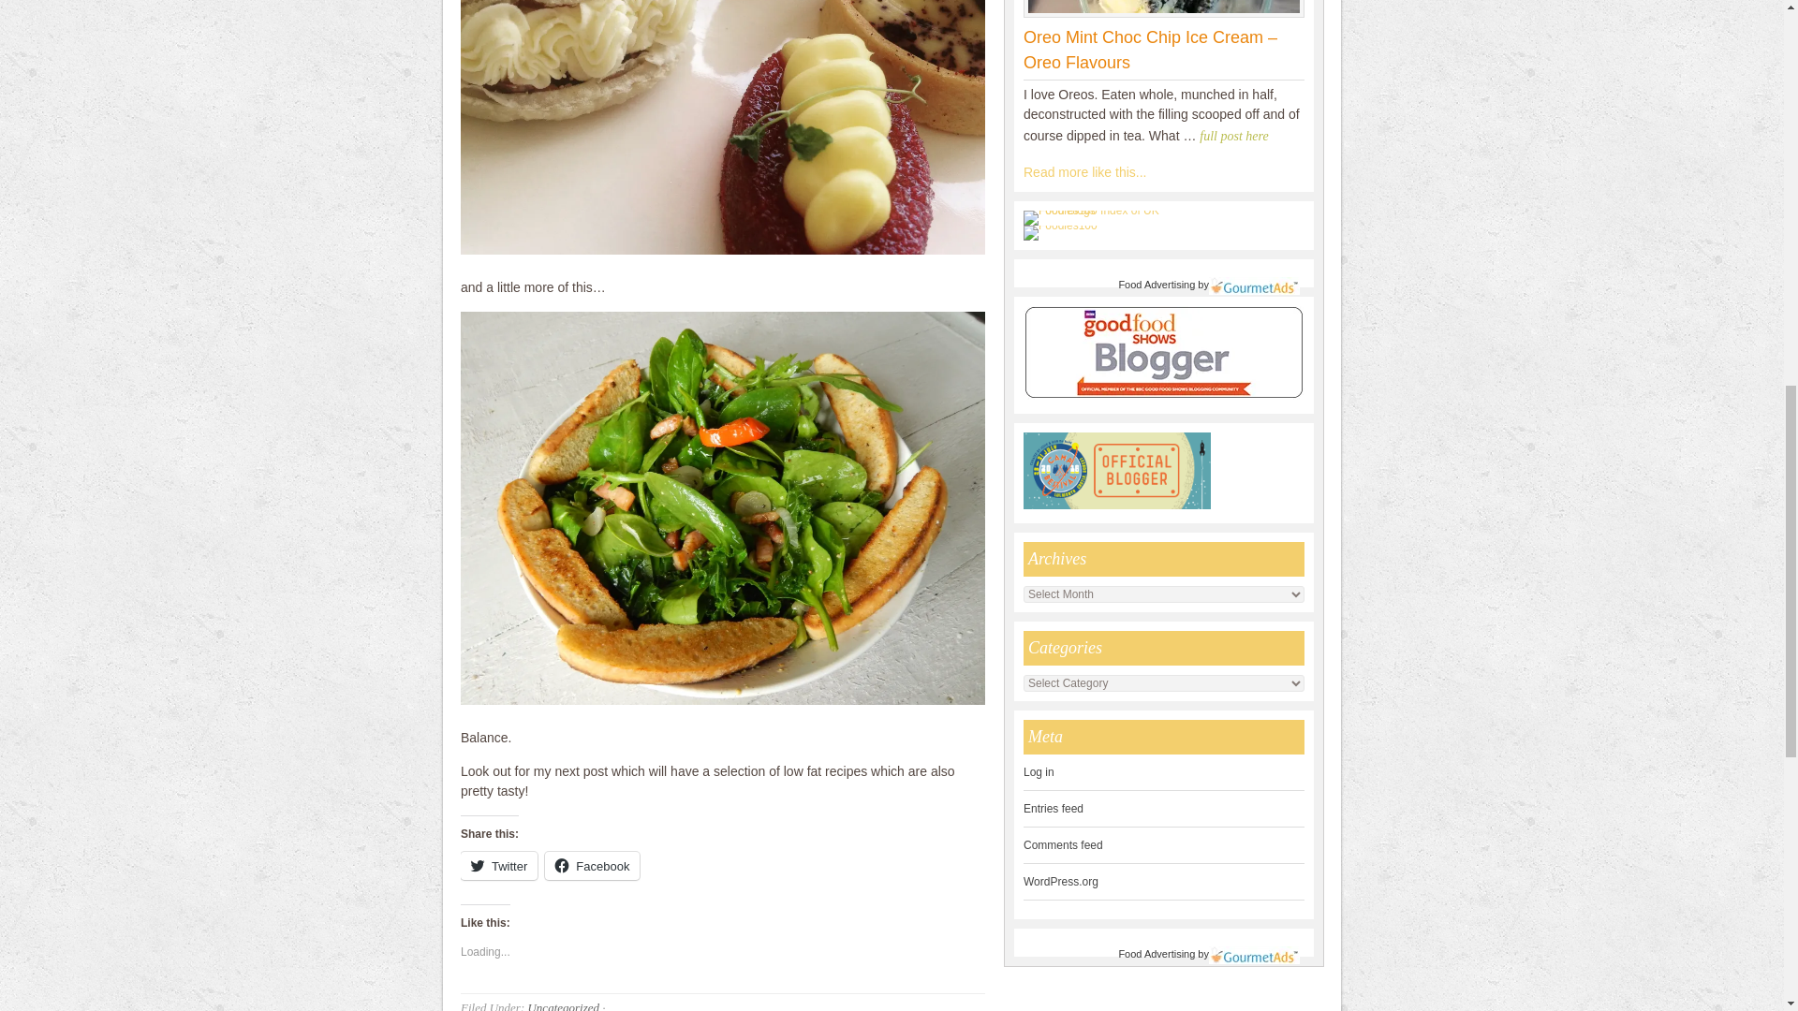 The height and width of the screenshot is (1011, 1798). I want to click on Facebook, so click(592, 865).